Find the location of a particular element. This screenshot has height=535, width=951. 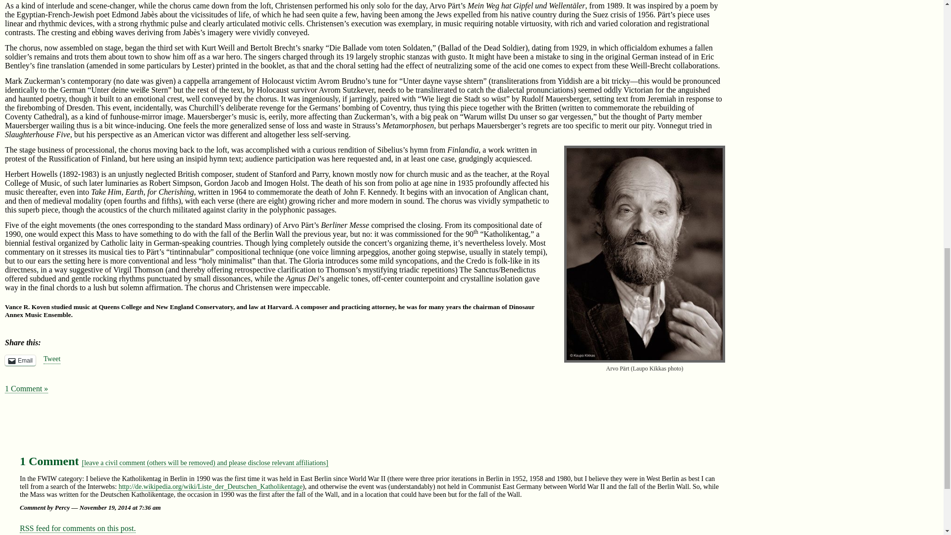

Really Simple Syndication is located at coordinates (27, 528).